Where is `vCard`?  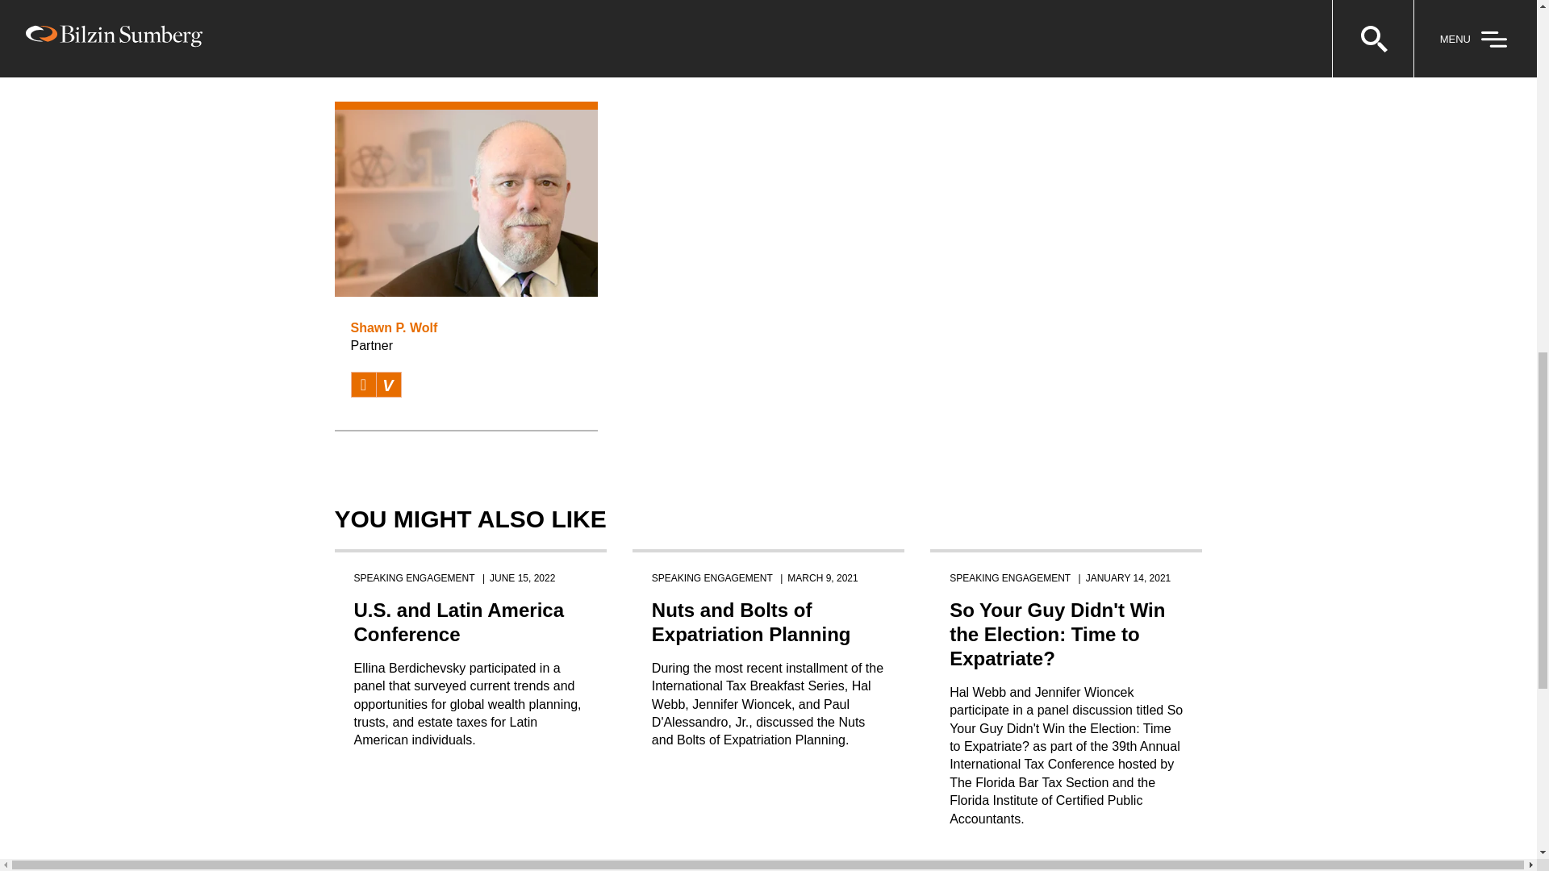
vCard is located at coordinates (387, 385).